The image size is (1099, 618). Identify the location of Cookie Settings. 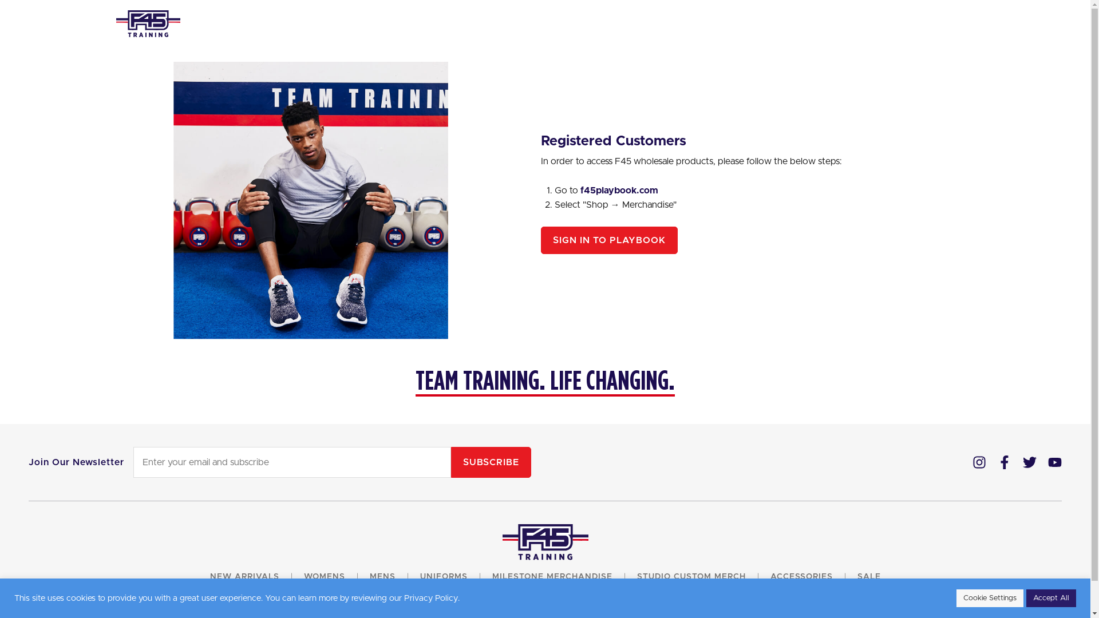
(990, 599).